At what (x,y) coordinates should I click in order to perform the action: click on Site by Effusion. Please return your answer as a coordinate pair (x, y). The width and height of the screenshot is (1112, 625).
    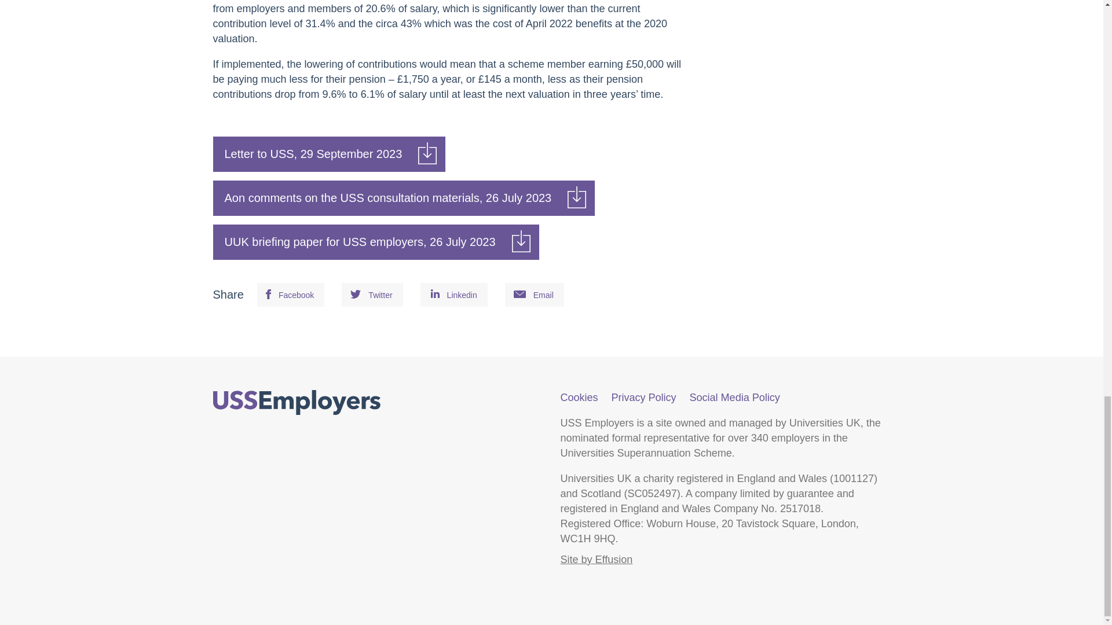
    Looking at the image, I should click on (597, 559).